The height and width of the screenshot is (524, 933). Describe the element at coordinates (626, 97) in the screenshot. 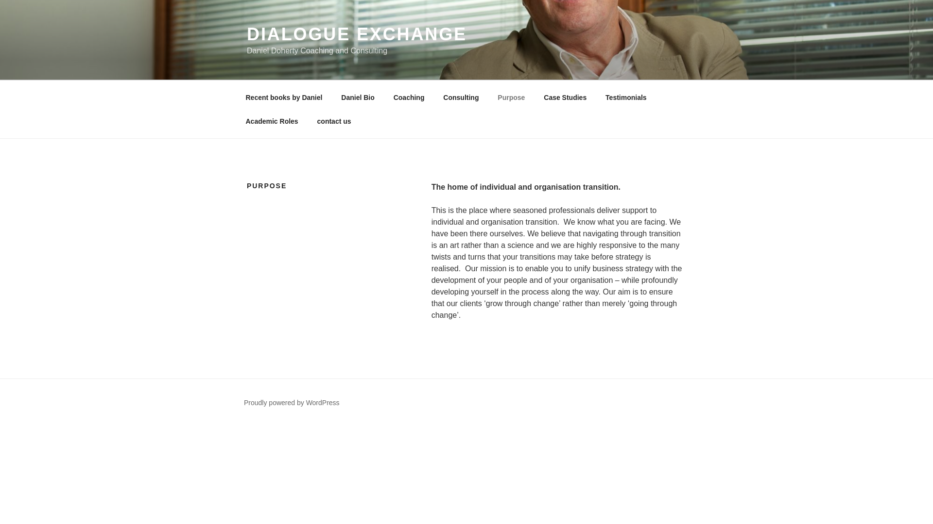

I see `Testimonials` at that location.